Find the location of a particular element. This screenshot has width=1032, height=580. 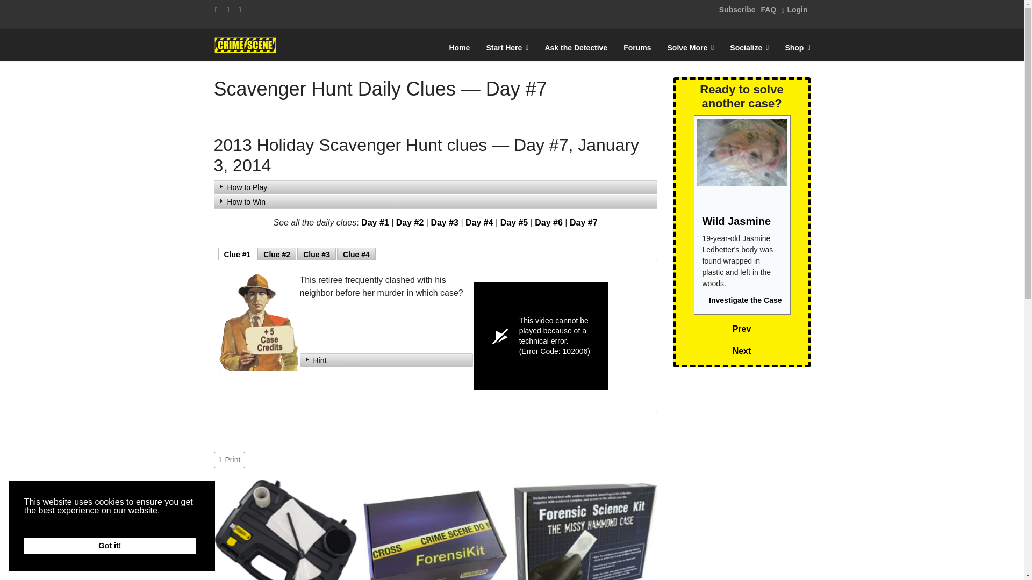

Ask the Detective is located at coordinates (576, 47).